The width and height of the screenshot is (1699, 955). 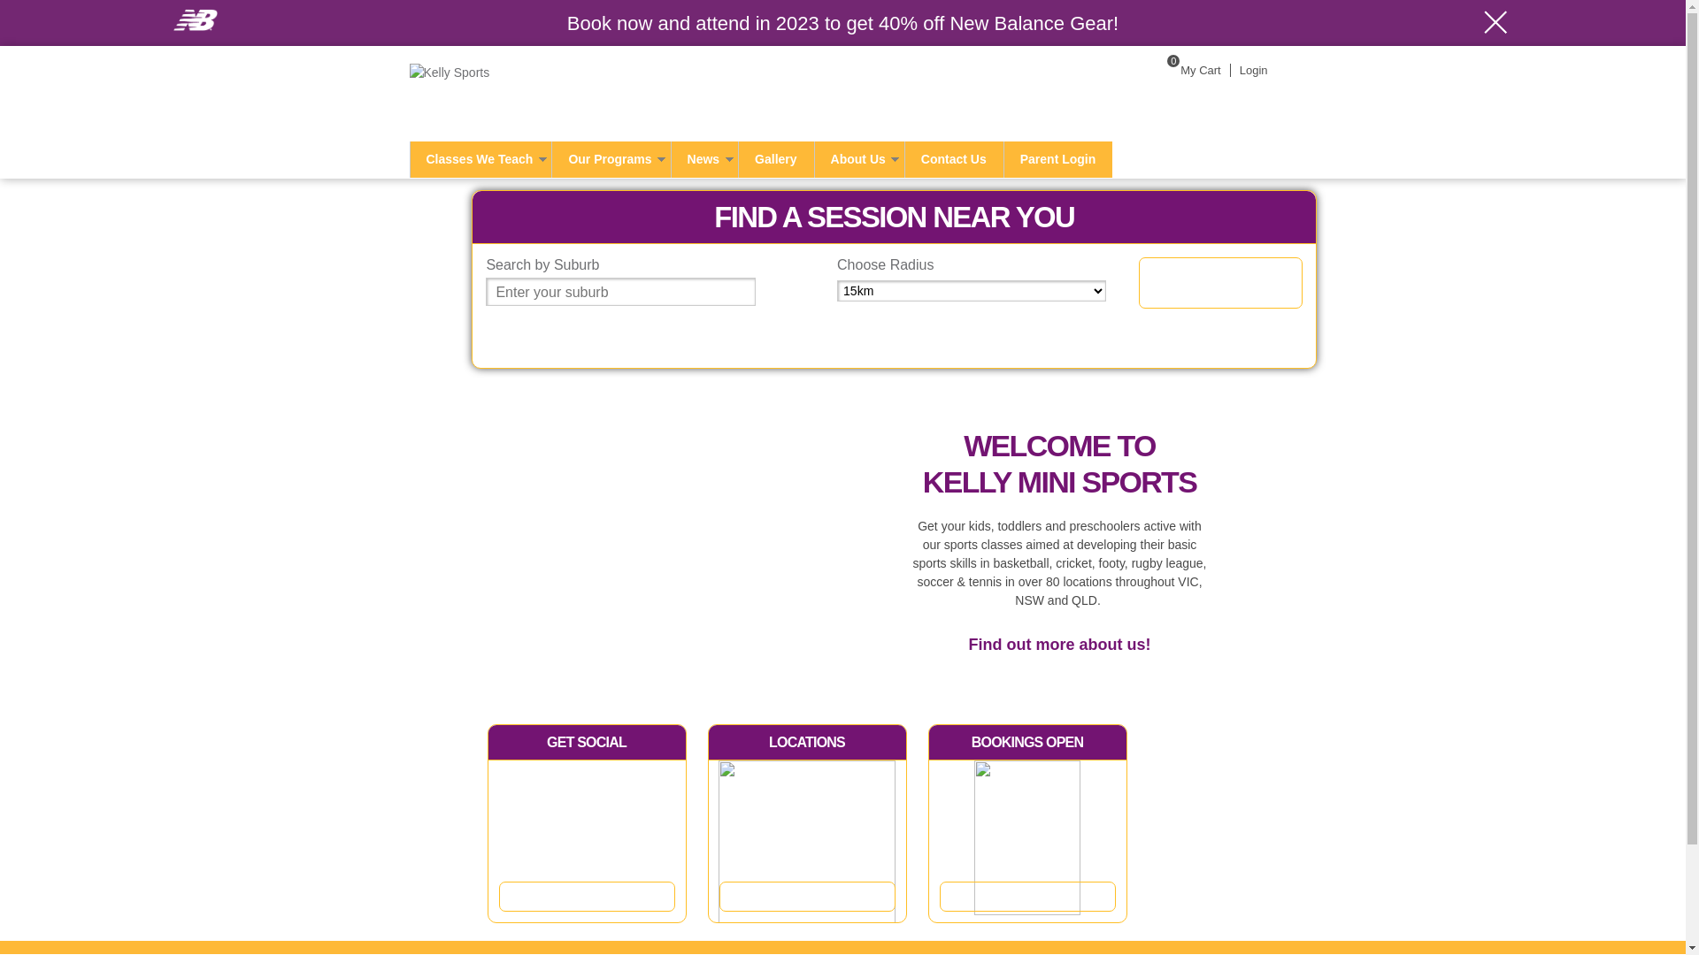 I want to click on Parent Login, so click(x=1058, y=159).